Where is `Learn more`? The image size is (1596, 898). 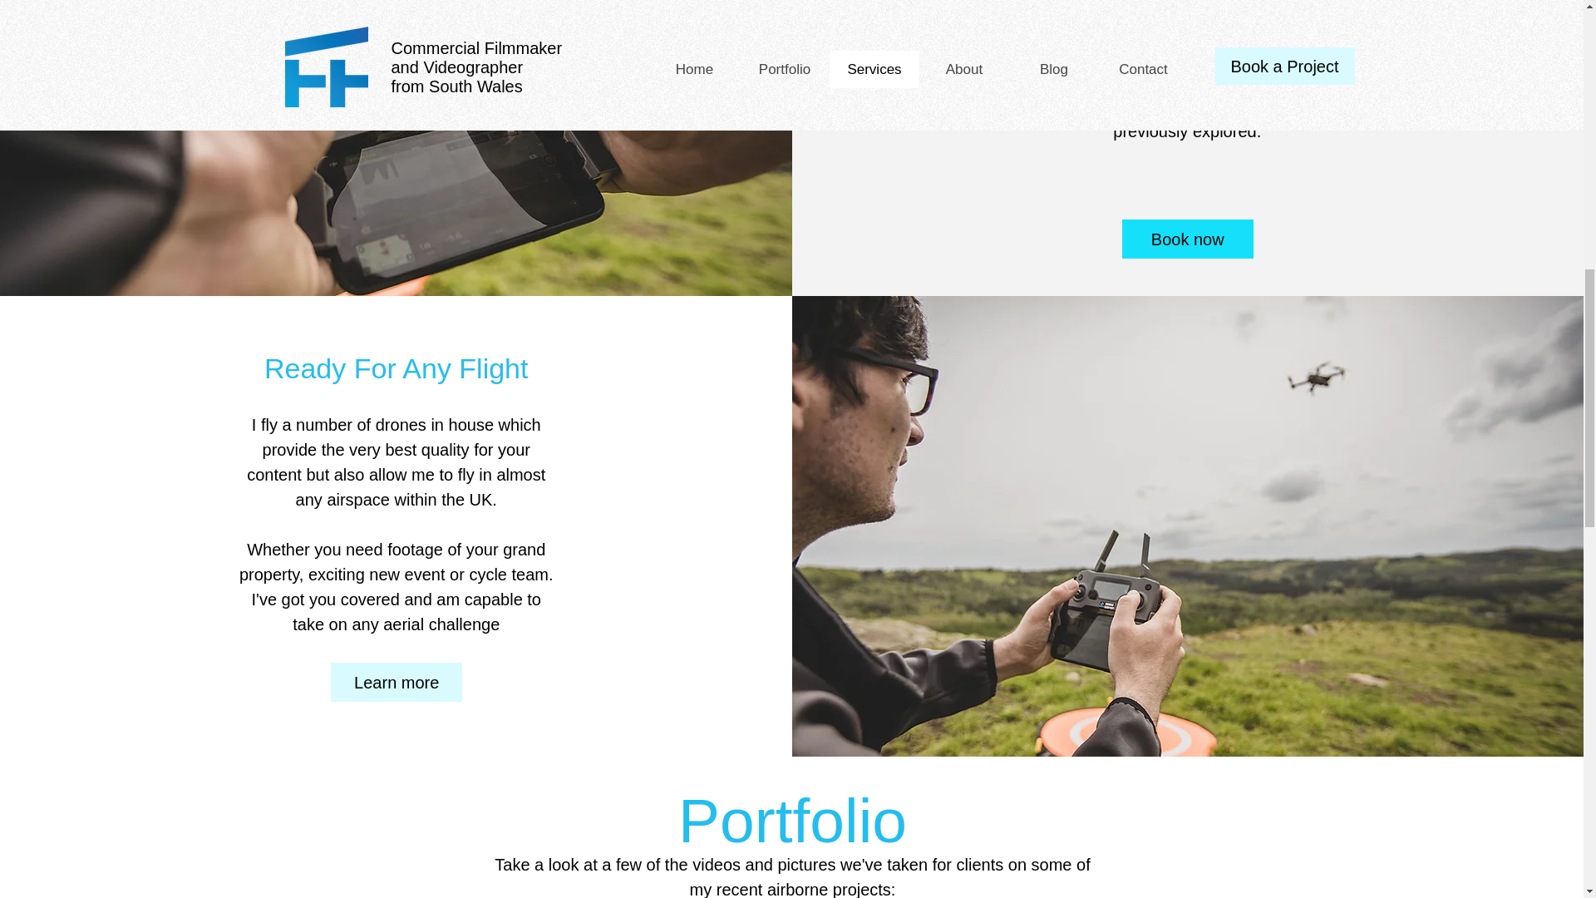
Learn more is located at coordinates (396, 682).